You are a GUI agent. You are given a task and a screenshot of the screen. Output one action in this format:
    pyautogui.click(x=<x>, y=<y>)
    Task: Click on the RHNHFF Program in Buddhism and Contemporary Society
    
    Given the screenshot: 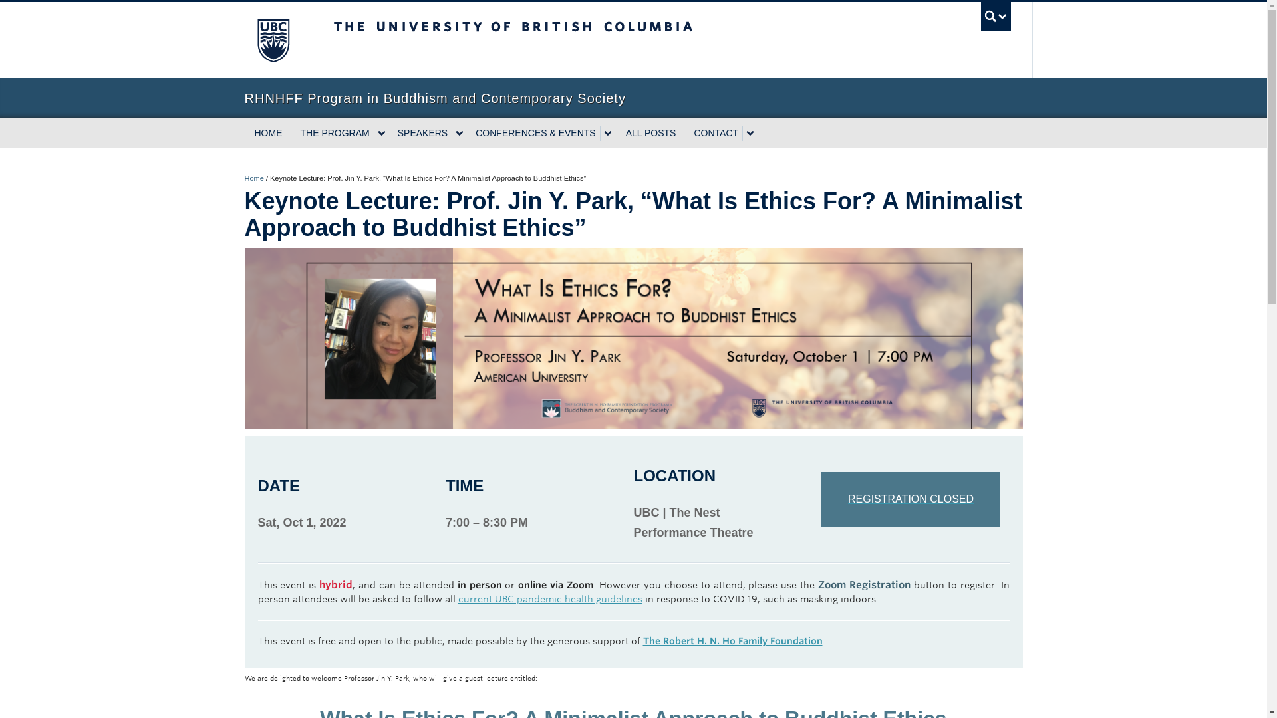 What is the action you would take?
    pyautogui.click(x=254, y=178)
    